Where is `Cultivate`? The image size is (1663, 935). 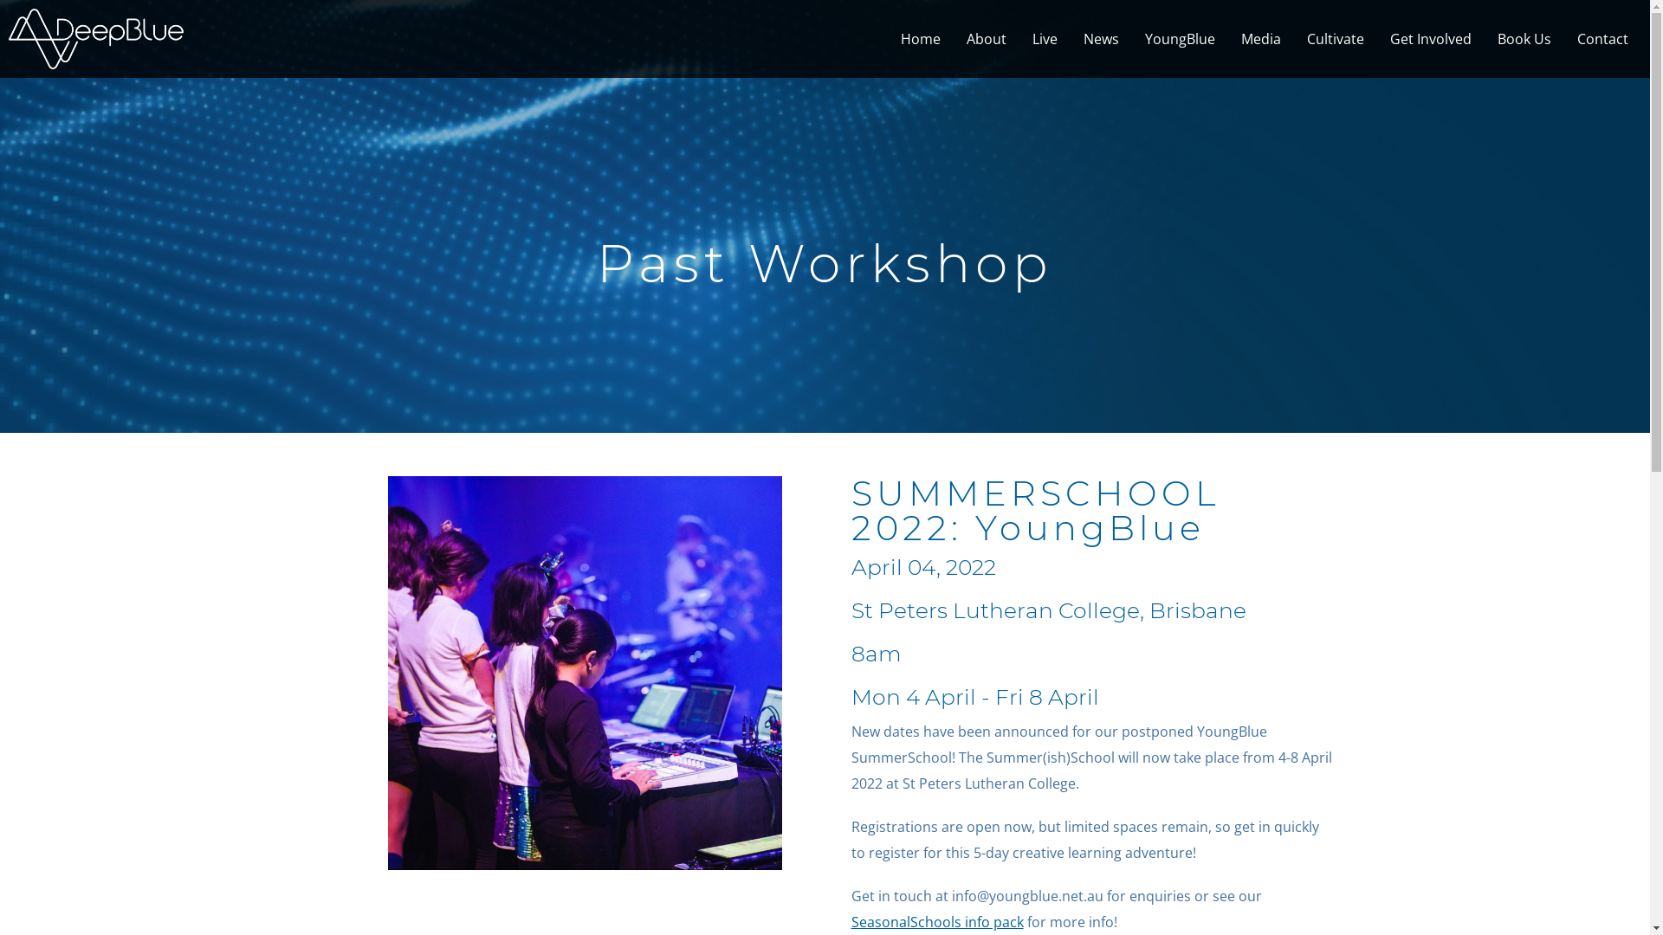 Cultivate is located at coordinates (1336, 39).